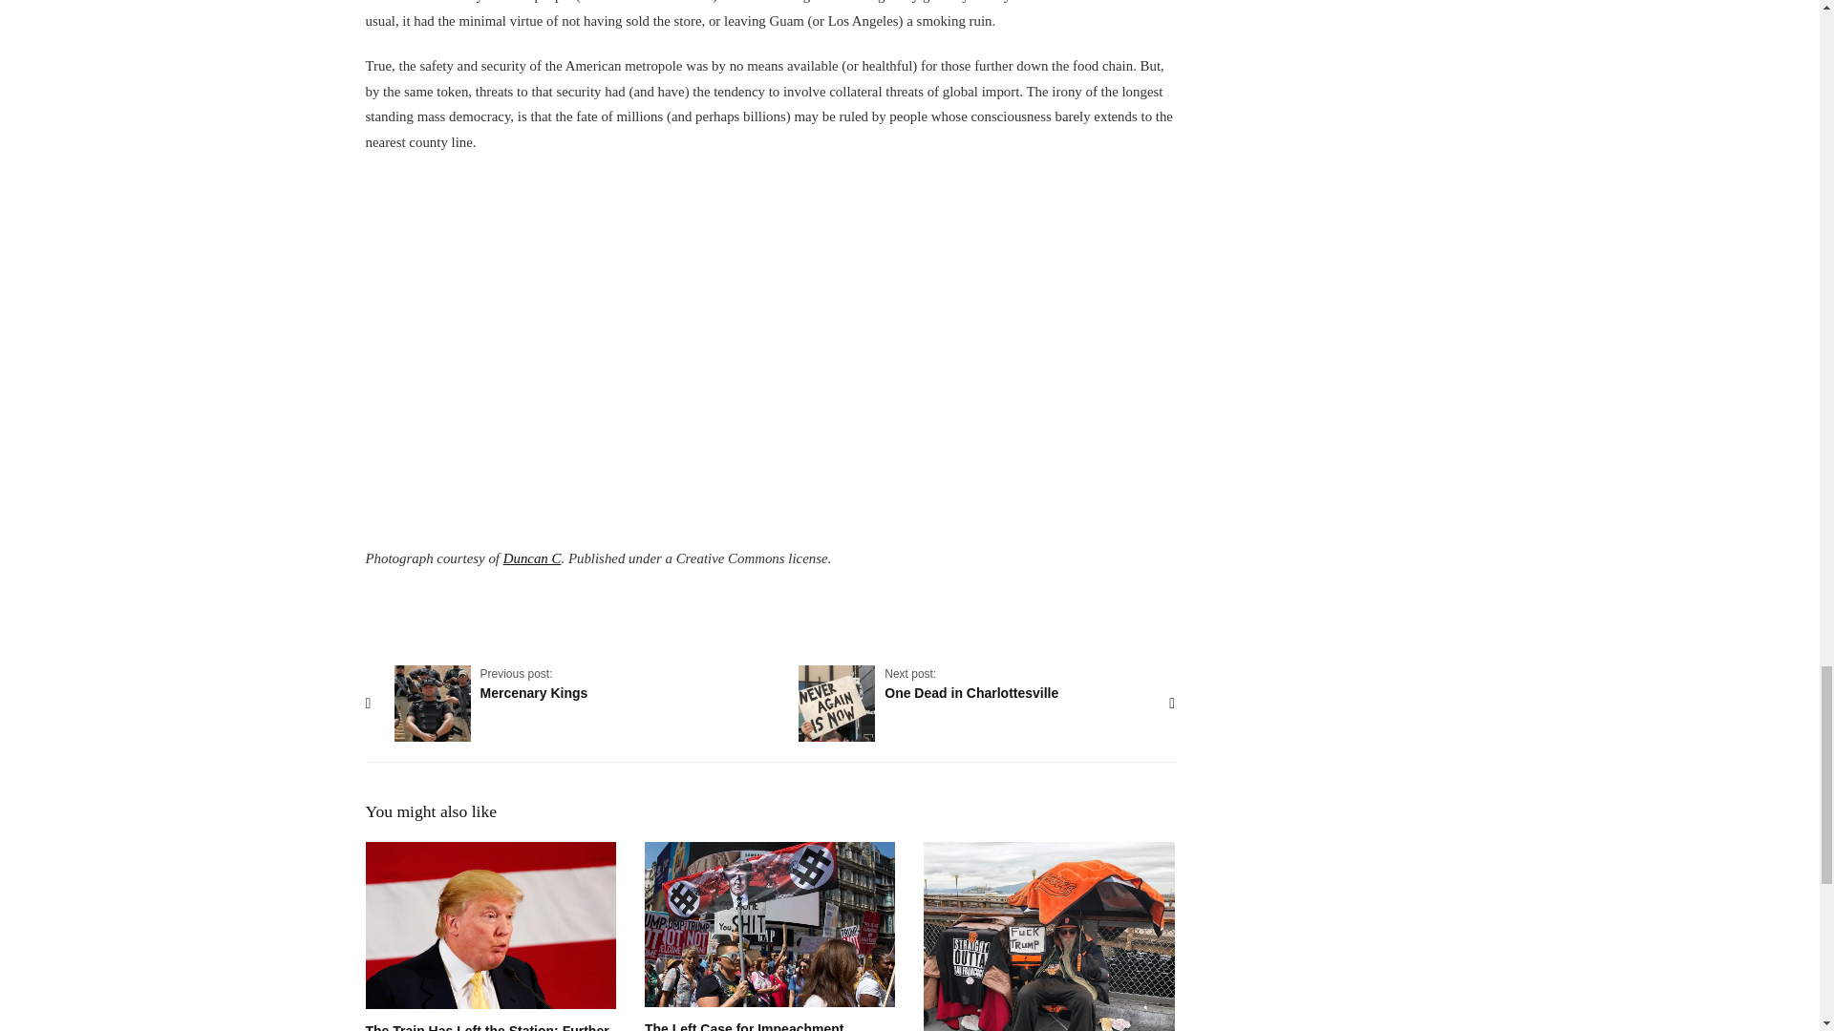 This screenshot has width=1834, height=1031. What do you see at coordinates (531, 558) in the screenshot?
I see `Duncan C` at bounding box center [531, 558].